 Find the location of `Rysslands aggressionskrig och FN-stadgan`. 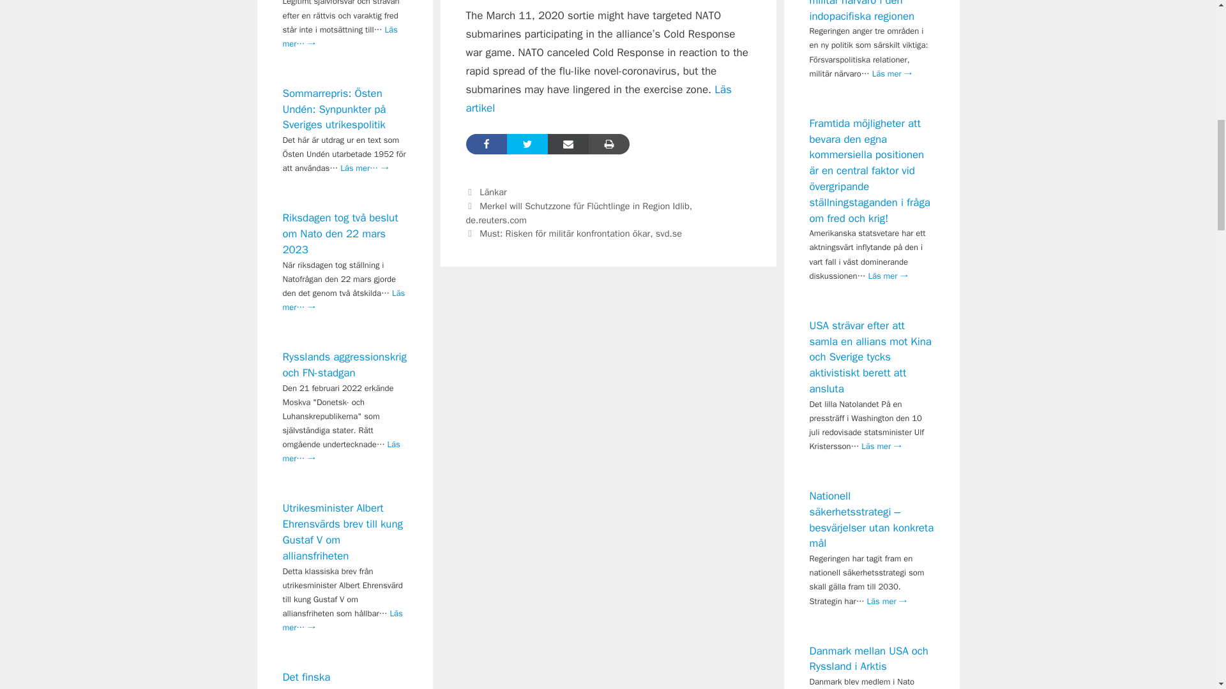

Rysslands aggressionskrig och FN-stadgan is located at coordinates (344, 365).